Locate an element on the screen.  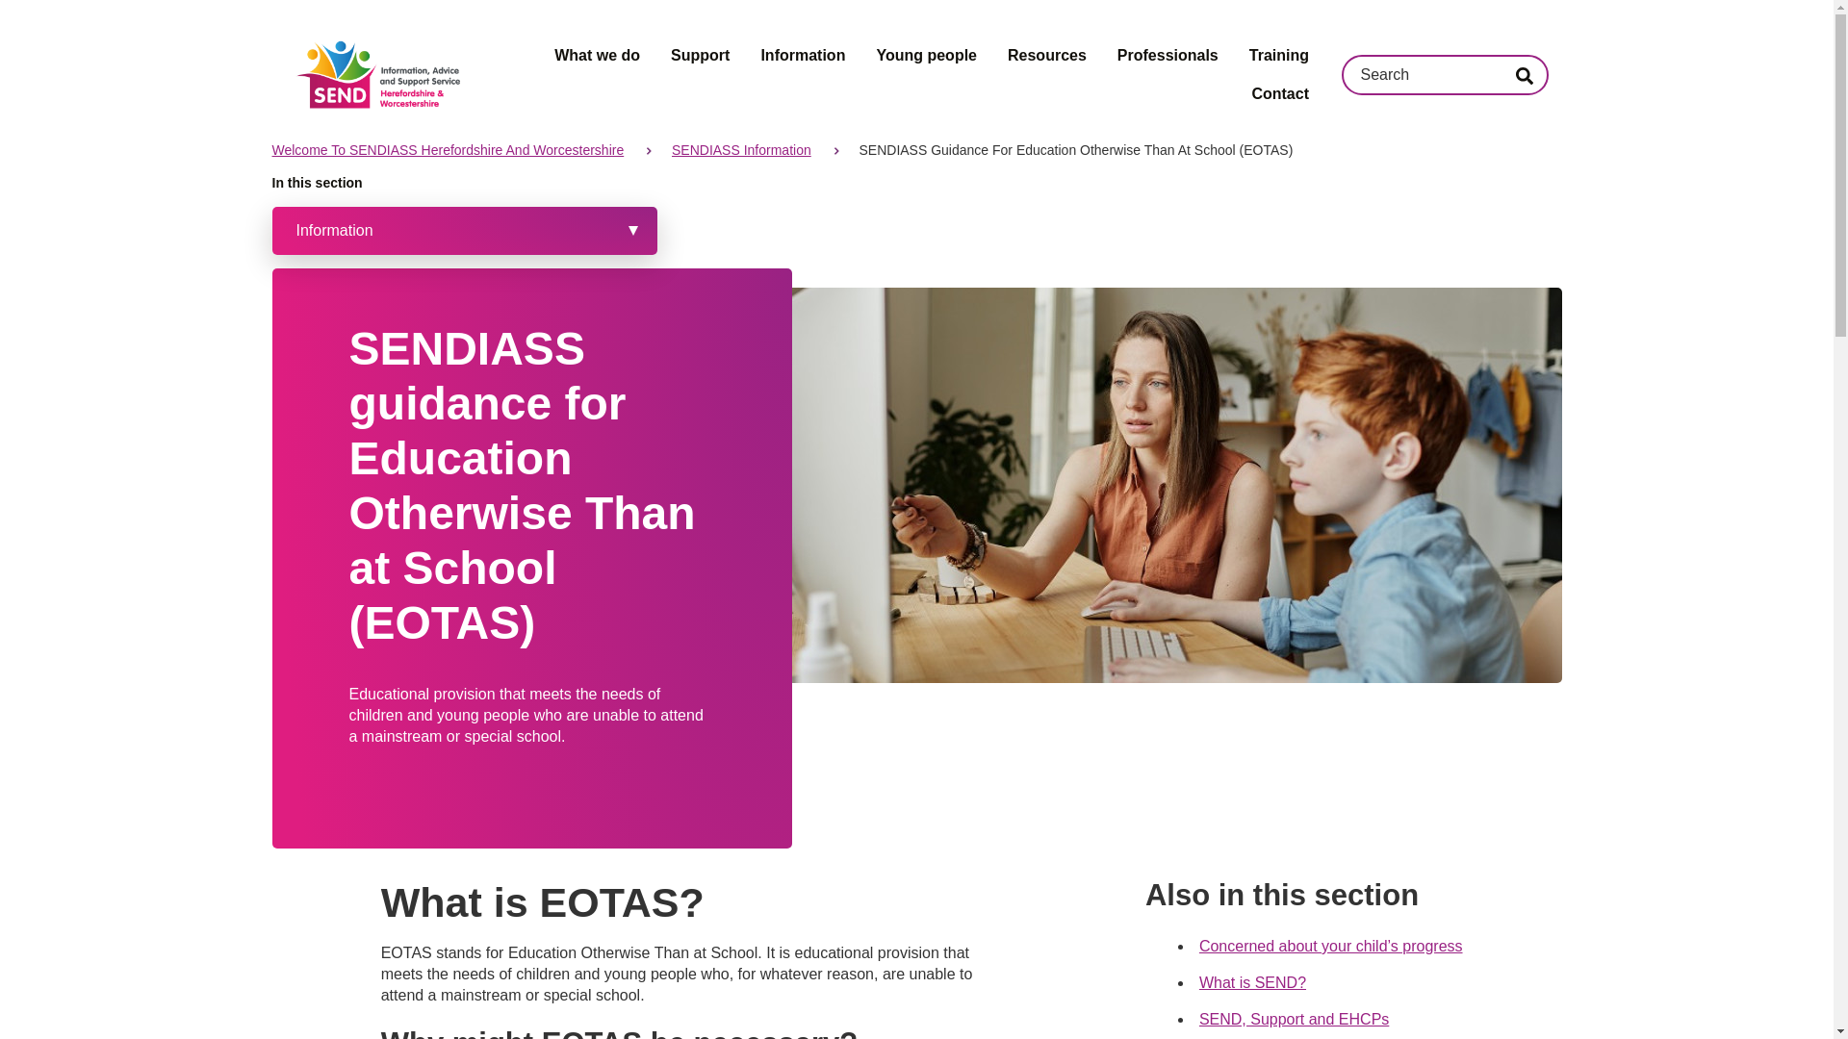
SENDIASS Information is located at coordinates (741, 150).